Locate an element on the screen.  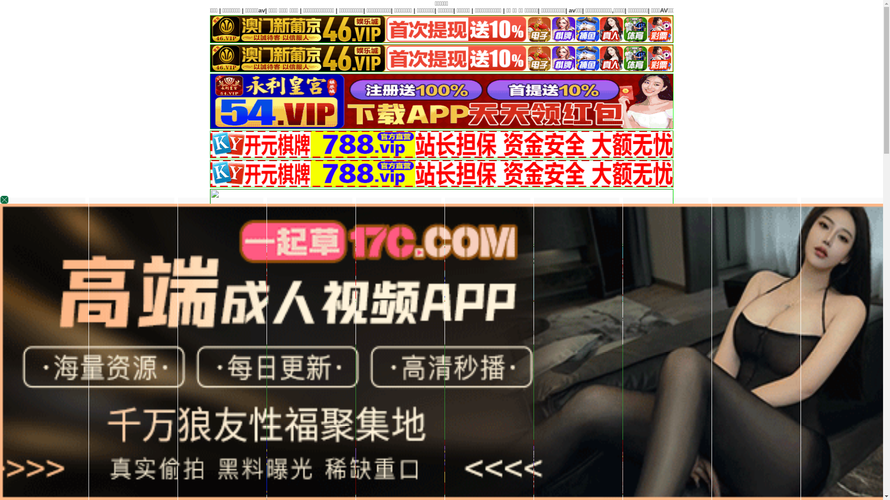
| is located at coordinates (673, 10).